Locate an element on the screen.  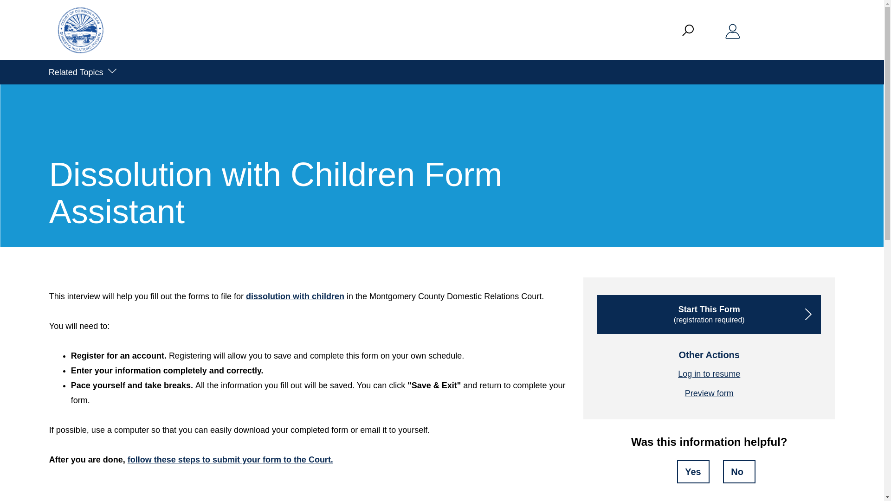
dissolution with children is located at coordinates (295, 296).